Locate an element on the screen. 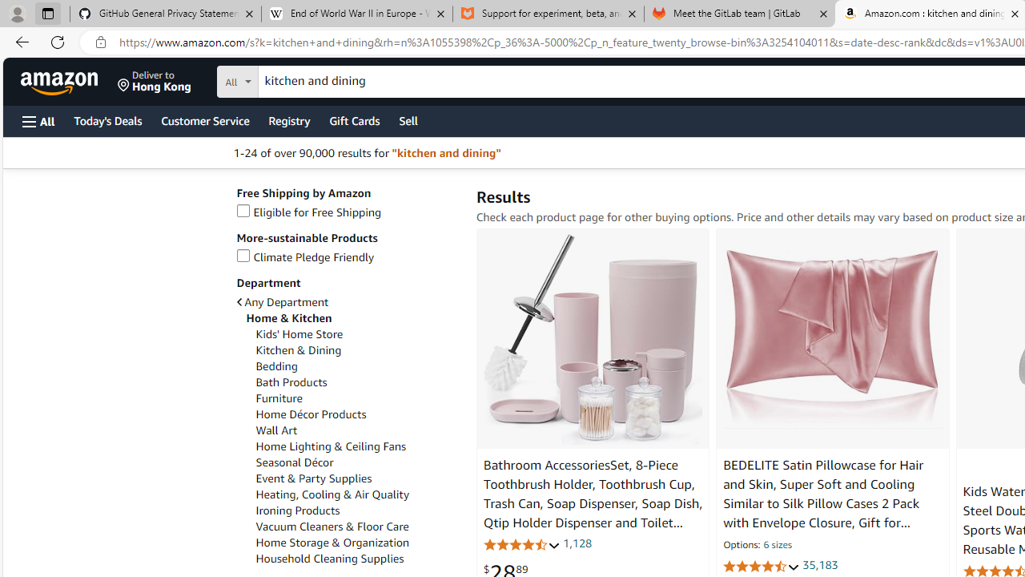 This screenshot has height=577, width=1025. Home Lighting & Ceiling Fans is located at coordinates (331, 446).